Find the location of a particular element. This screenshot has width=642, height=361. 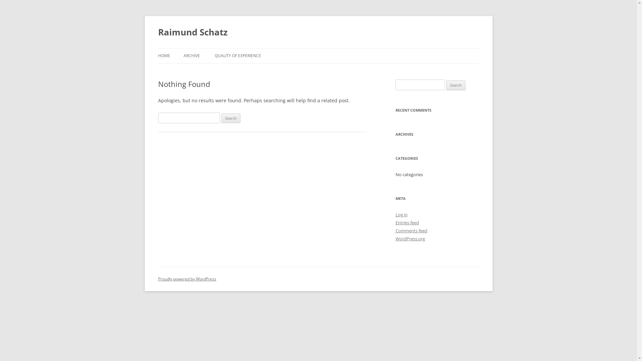

Search is located at coordinates (456, 85).